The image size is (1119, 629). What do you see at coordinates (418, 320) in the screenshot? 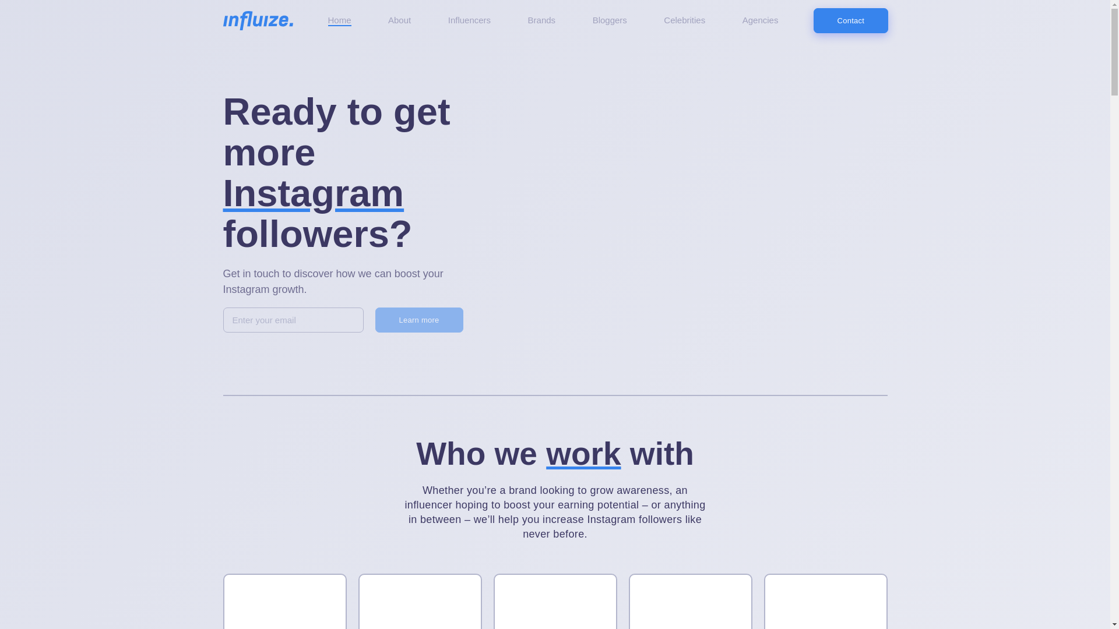
I see `Learn more` at bounding box center [418, 320].